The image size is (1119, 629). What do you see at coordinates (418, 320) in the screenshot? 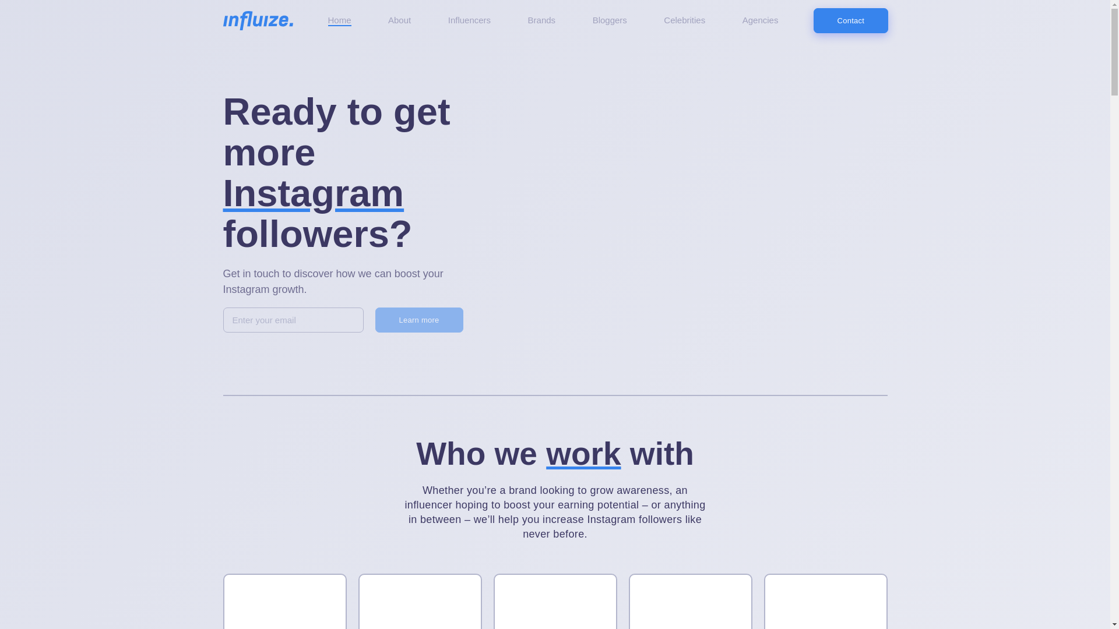
I see `Learn more` at bounding box center [418, 320].